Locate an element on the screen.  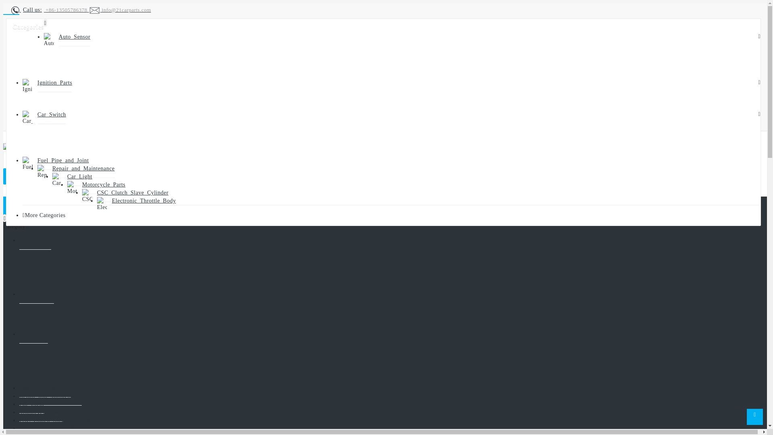
My Account  is located at coordinates (45, 94).